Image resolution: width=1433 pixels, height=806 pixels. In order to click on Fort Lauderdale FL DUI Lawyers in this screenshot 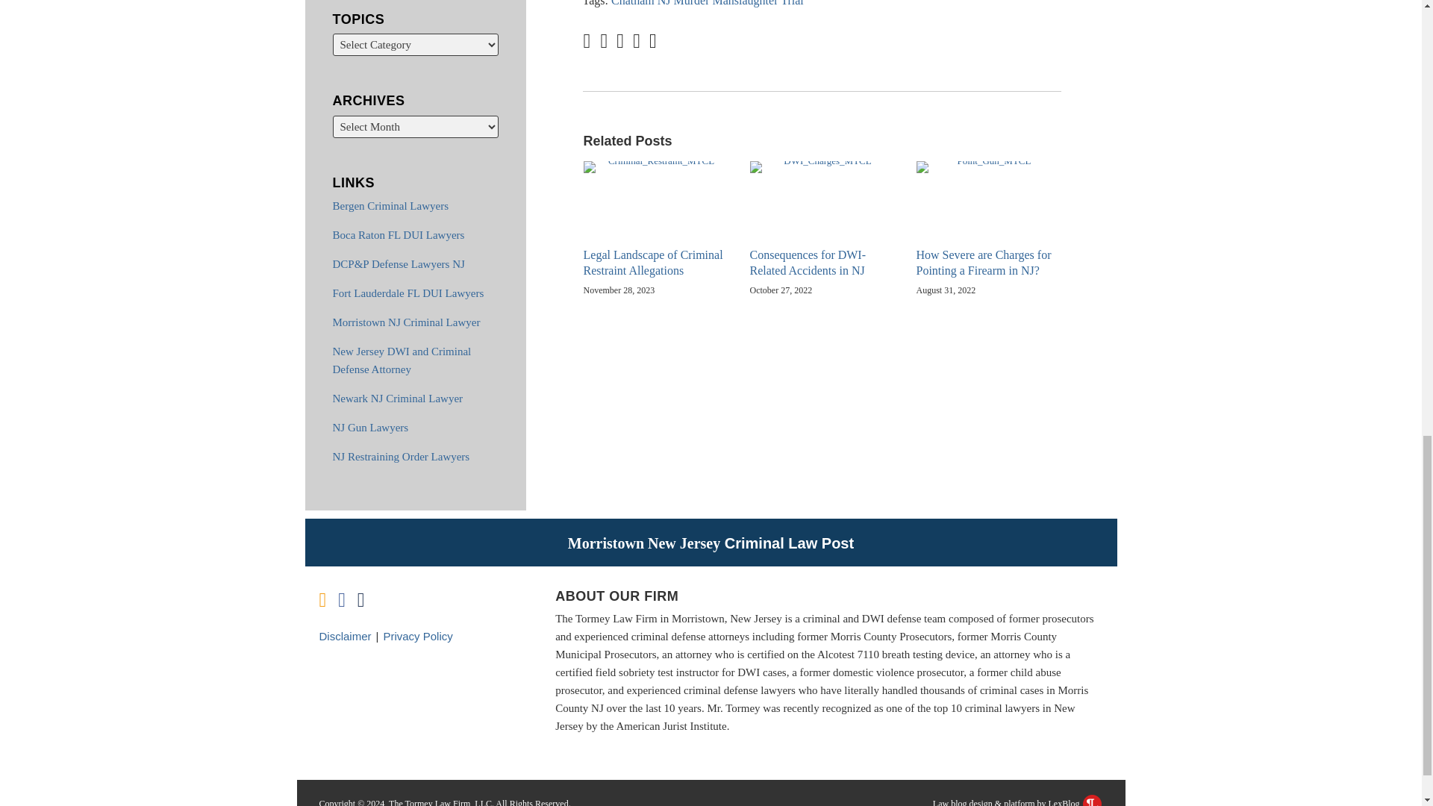, I will do `click(408, 293)`.